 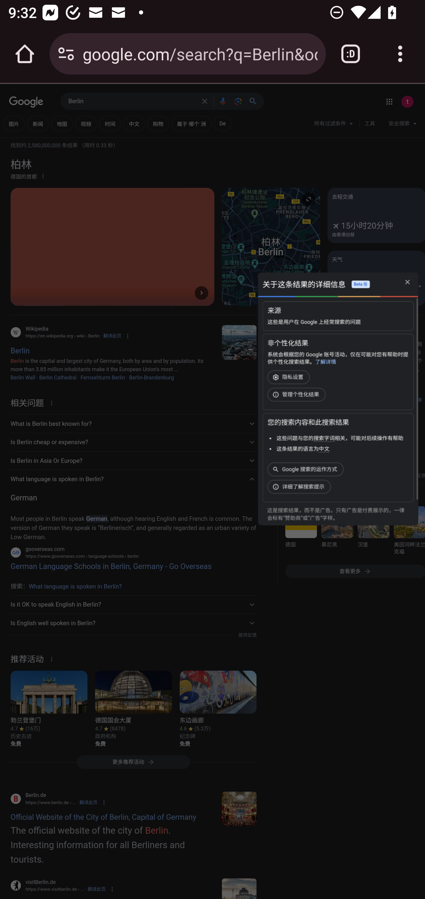 I want to click on Switch or close tabs, so click(x=351, y=54).